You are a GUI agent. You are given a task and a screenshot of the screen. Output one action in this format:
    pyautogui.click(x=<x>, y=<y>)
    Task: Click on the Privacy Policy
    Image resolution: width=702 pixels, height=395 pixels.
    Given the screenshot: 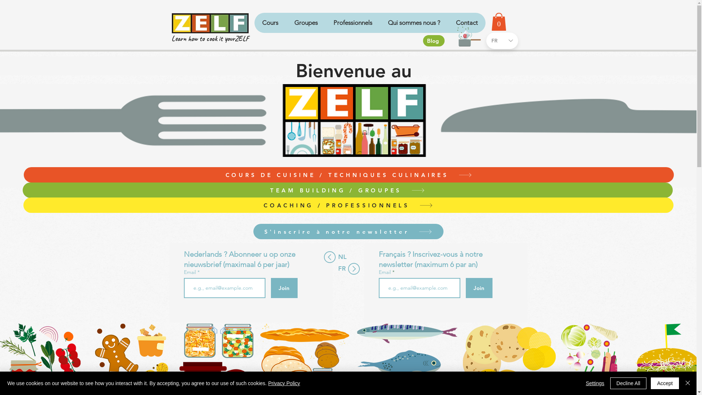 What is the action you would take?
    pyautogui.click(x=284, y=383)
    